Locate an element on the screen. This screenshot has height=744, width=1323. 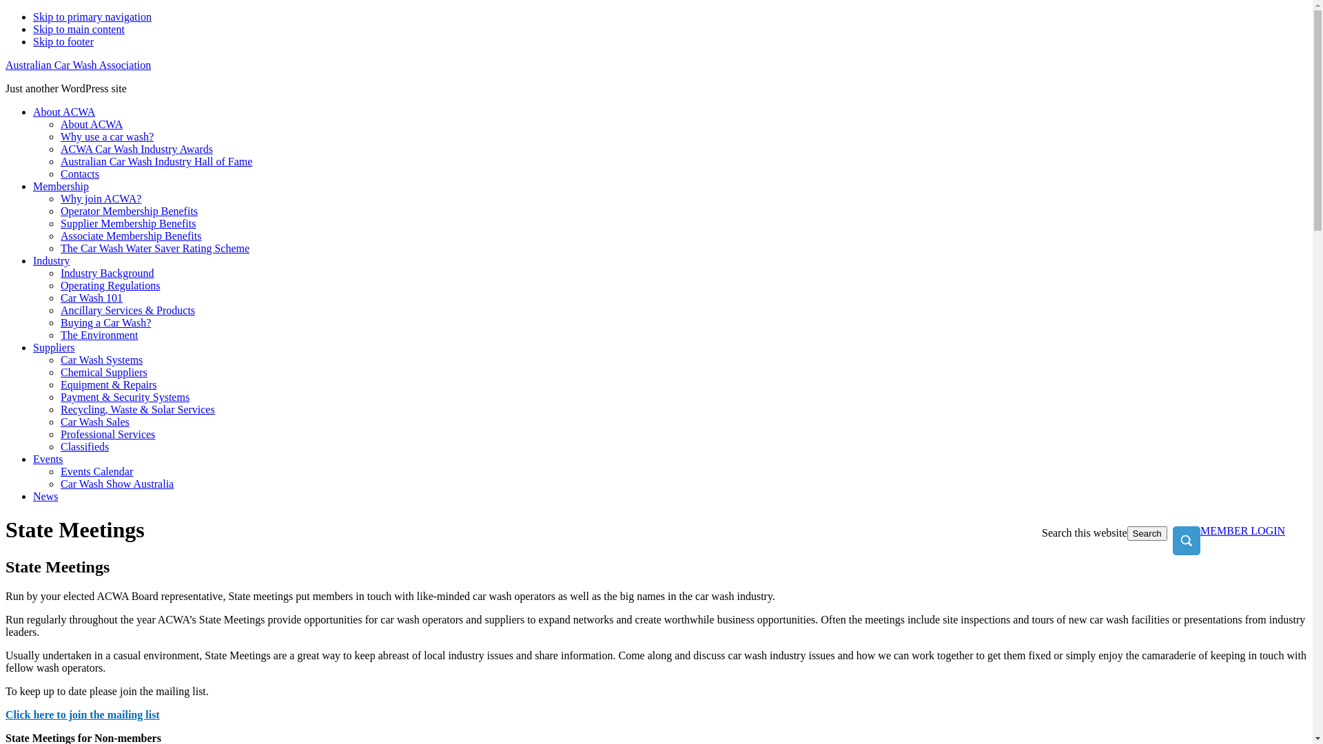
Events is located at coordinates (48, 459).